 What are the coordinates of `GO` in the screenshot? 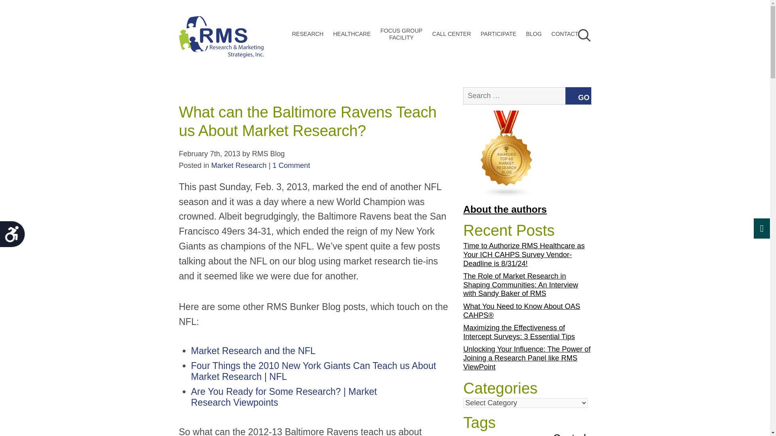 It's located at (308, 34).